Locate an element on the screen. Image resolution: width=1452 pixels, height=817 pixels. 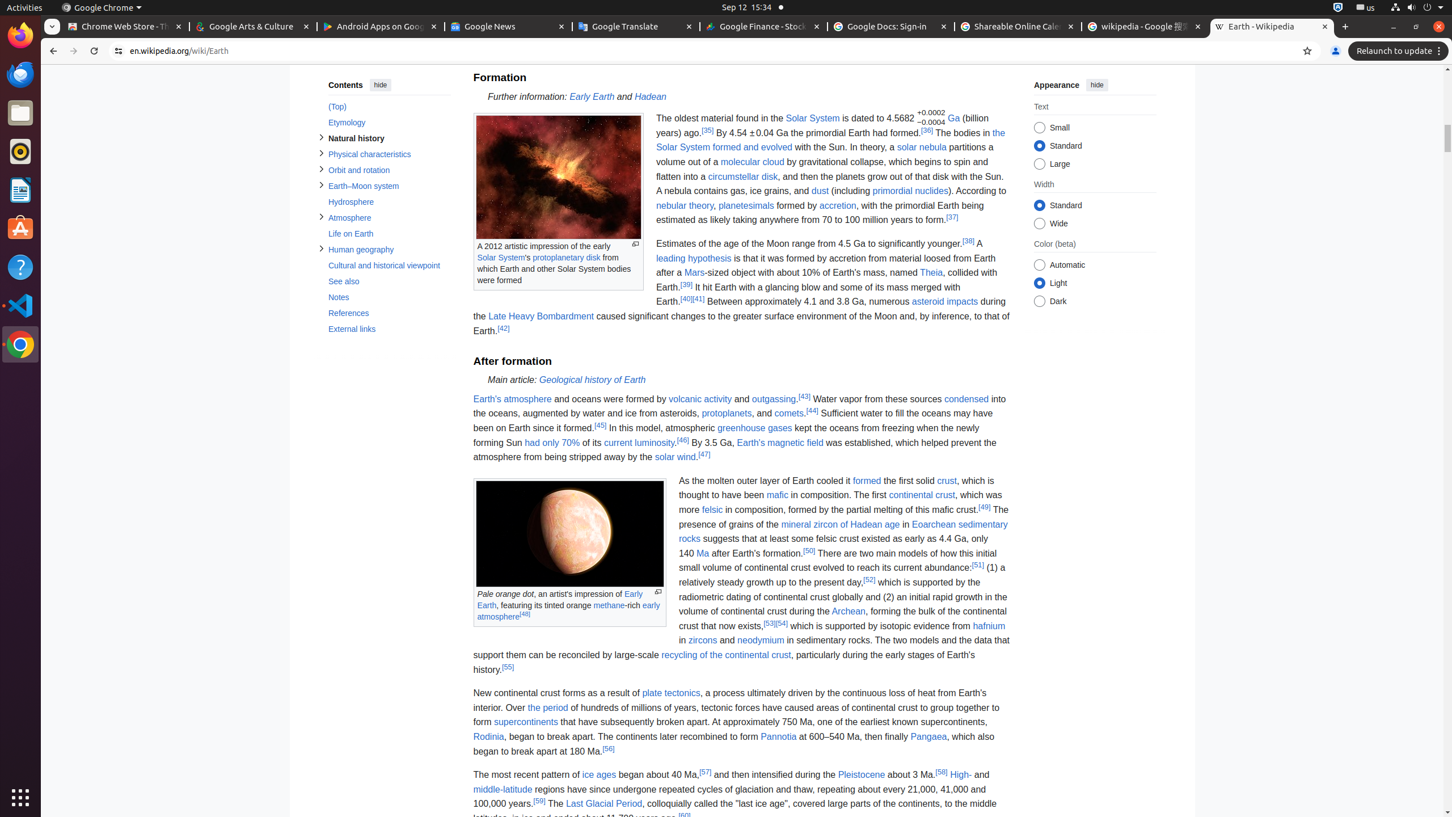
Help is located at coordinates (20, 267).